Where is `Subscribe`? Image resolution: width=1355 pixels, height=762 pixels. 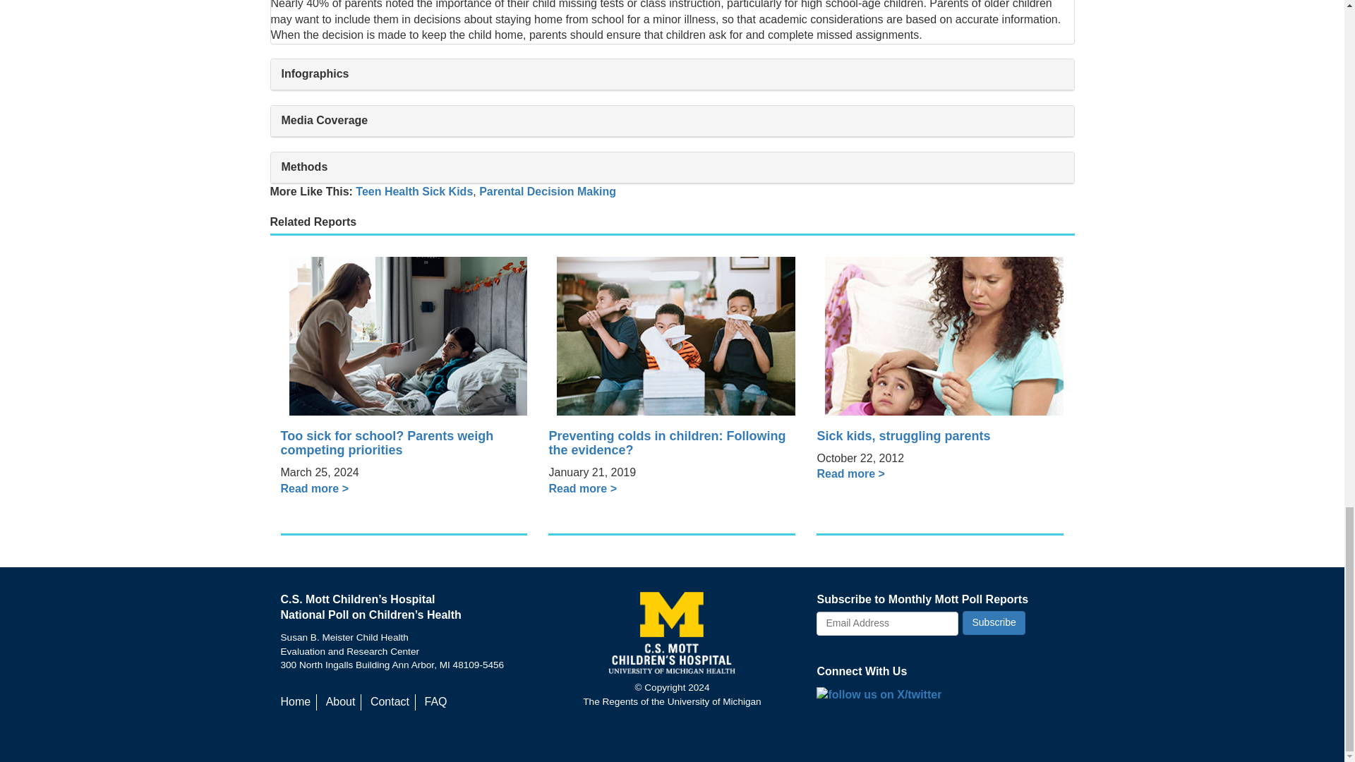
Subscribe is located at coordinates (993, 622).